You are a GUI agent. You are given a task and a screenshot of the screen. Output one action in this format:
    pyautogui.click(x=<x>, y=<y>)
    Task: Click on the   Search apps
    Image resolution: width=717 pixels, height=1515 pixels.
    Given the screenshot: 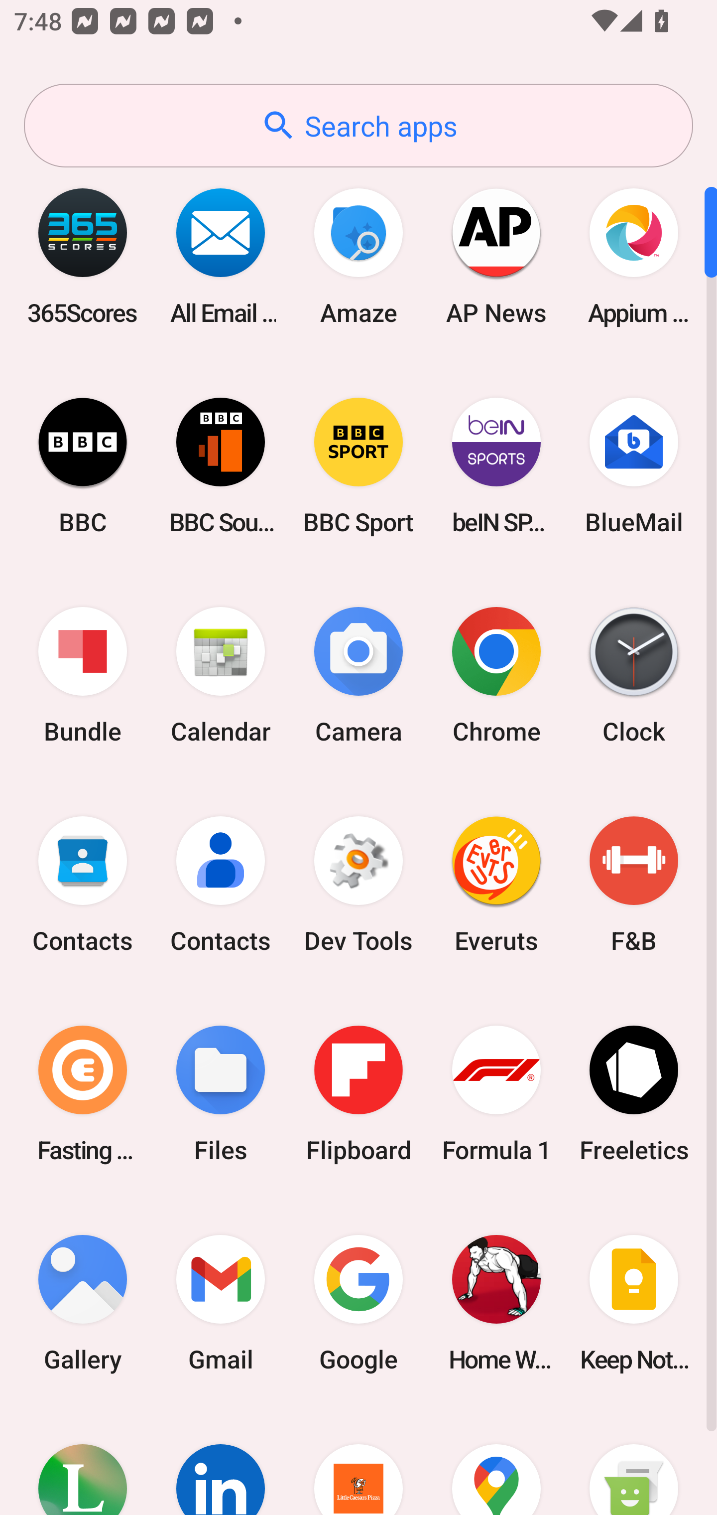 What is the action you would take?
    pyautogui.click(x=358, y=126)
    